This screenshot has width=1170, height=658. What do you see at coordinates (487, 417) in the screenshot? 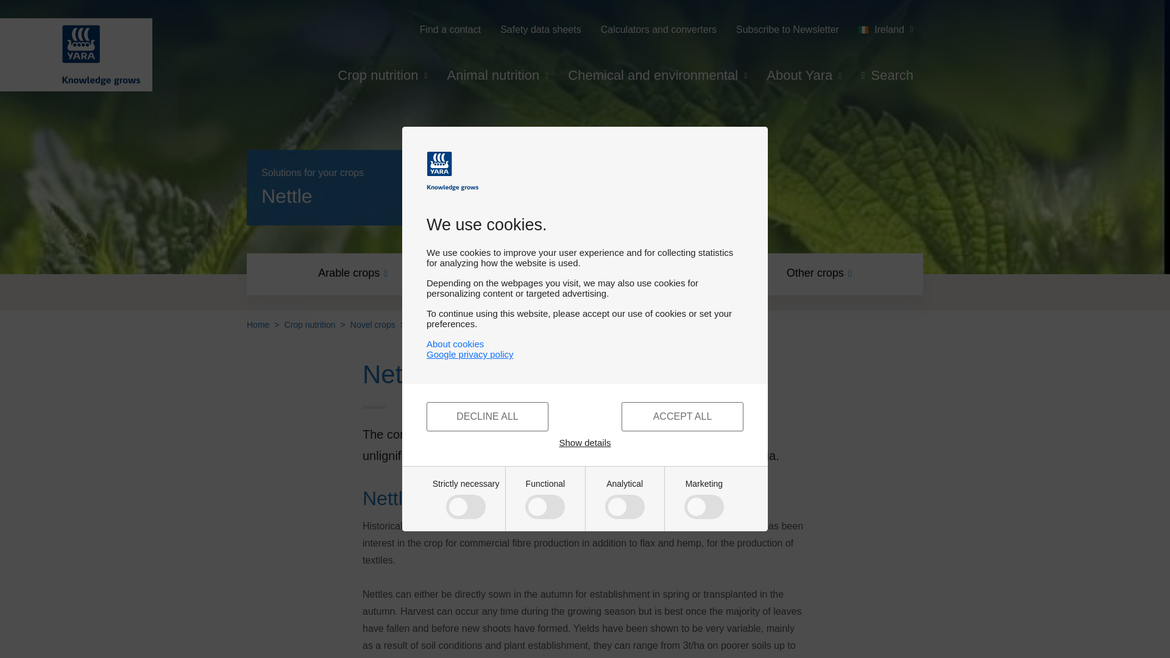
I see `DECLINE ALL` at bounding box center [487, 417].